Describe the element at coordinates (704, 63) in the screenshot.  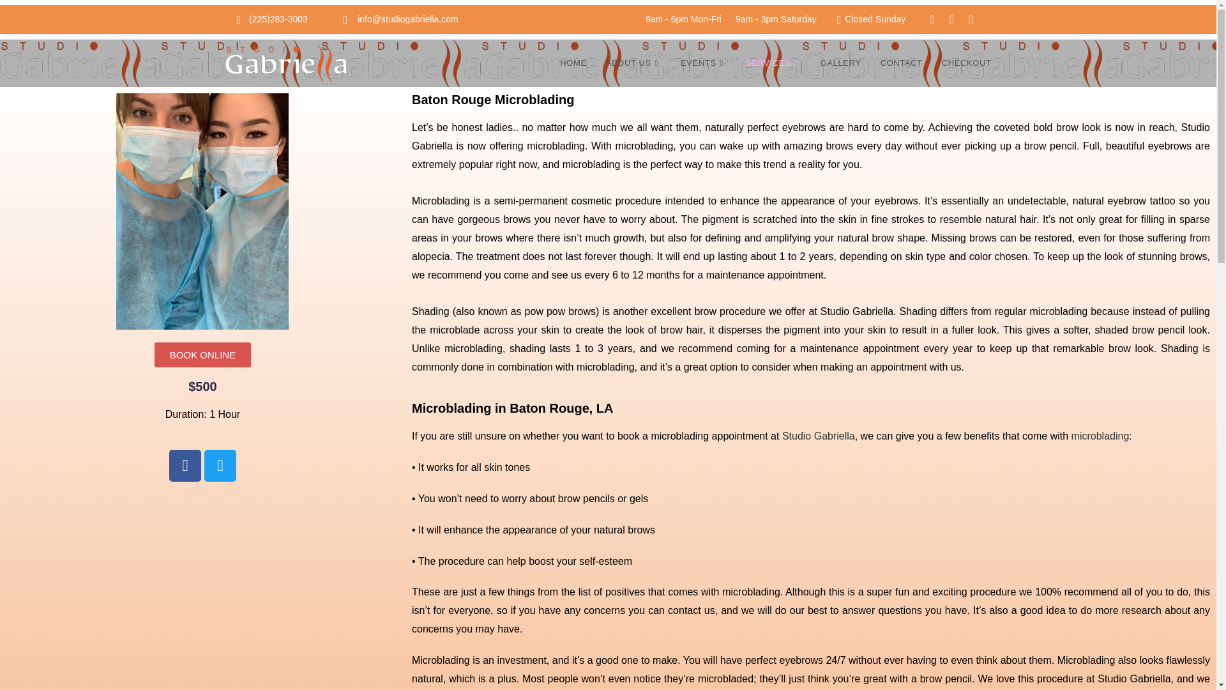
I see `EVENTS` at that location.